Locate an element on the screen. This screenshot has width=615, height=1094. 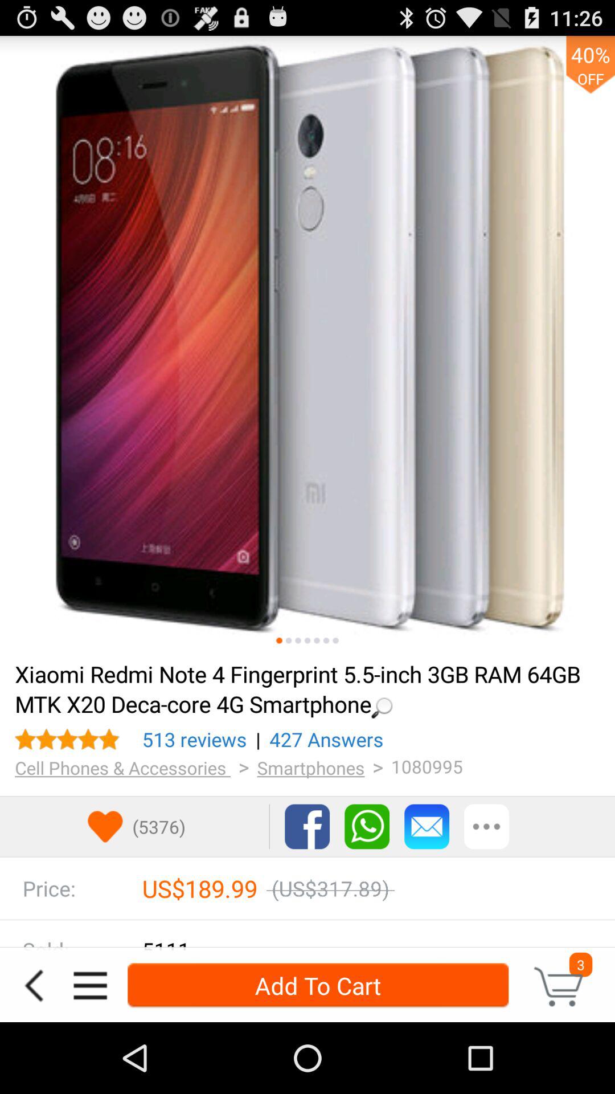
open the app next to the > is located at coordinates (123, 768).